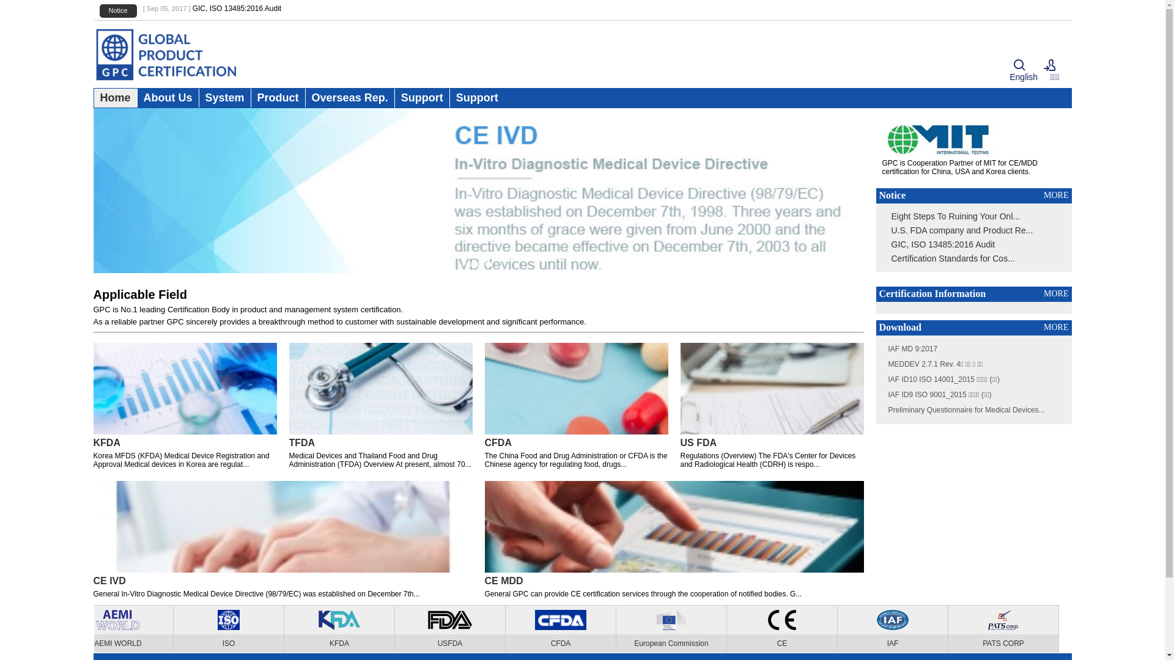  Describe the element at coordinates (350, 629) in the screenshot. I see `KFDA` at that location.